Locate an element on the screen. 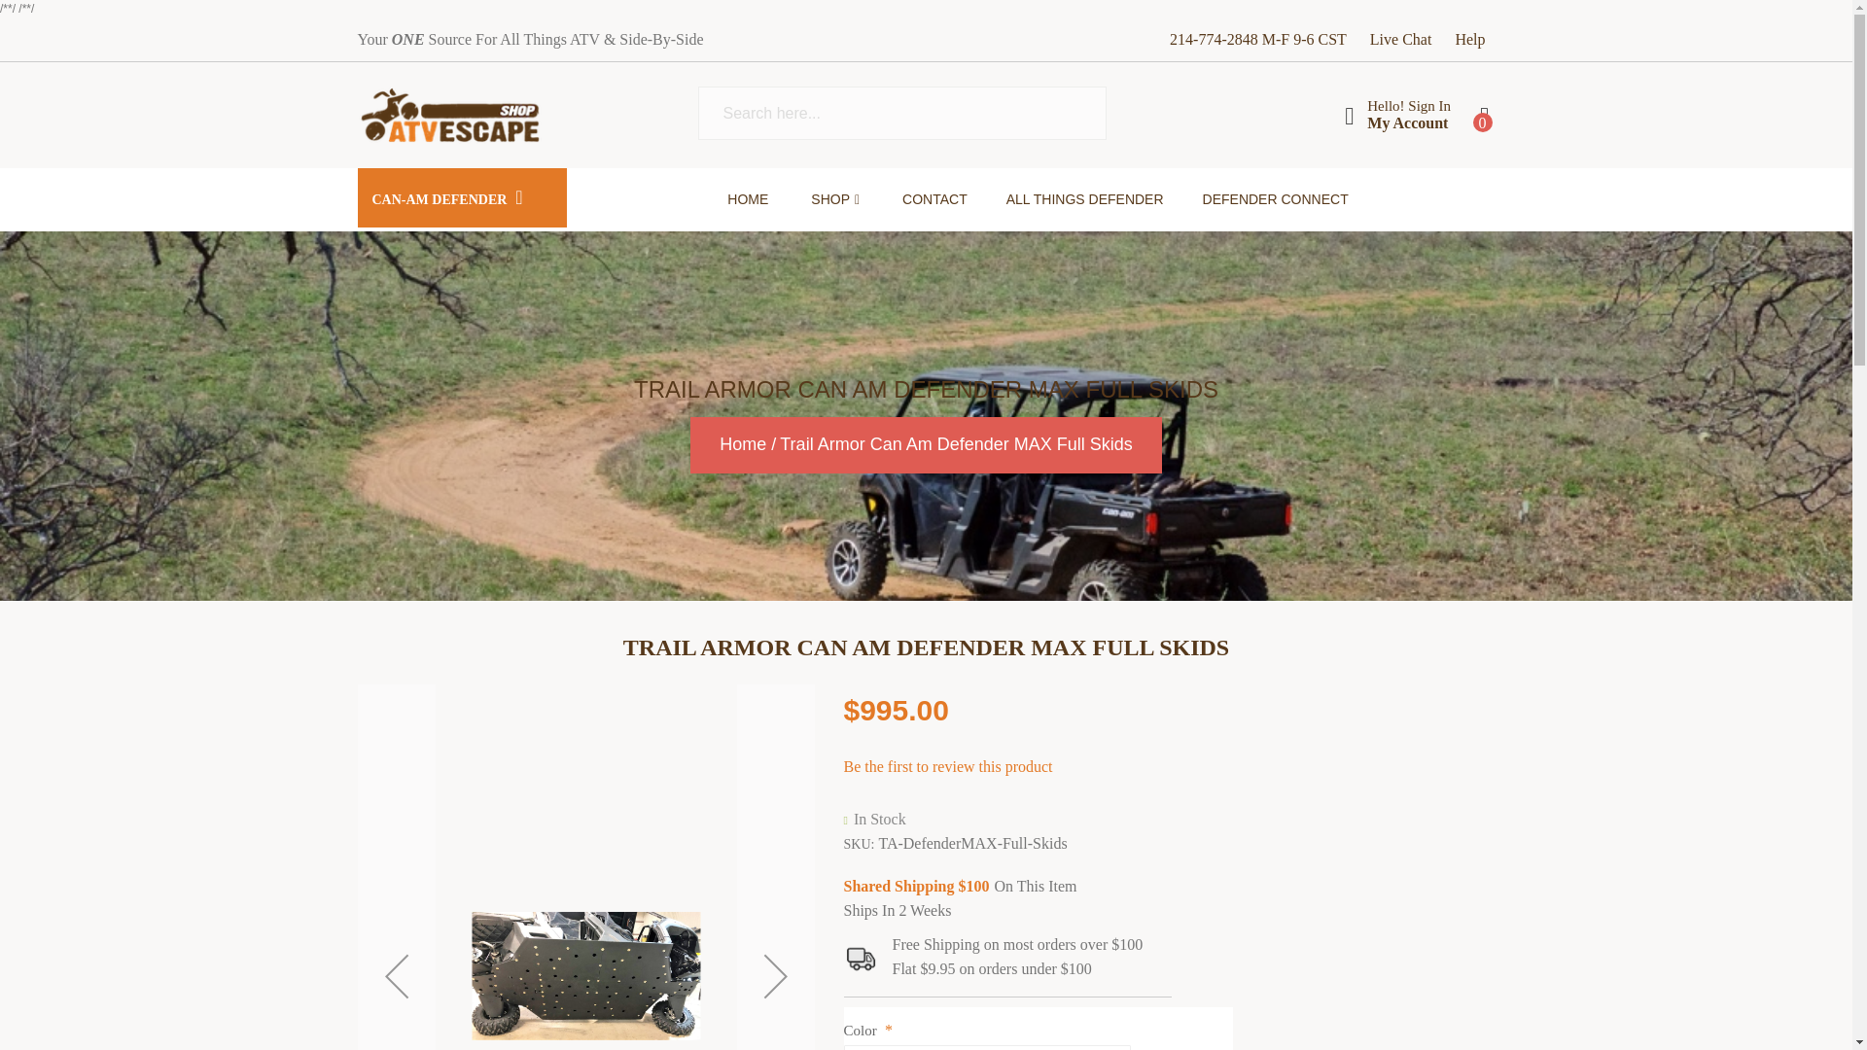 This screenshot has width=1867, height=1050. 214-774-2848  M-F  9-6 CST is located at coordinates (1258, 39).